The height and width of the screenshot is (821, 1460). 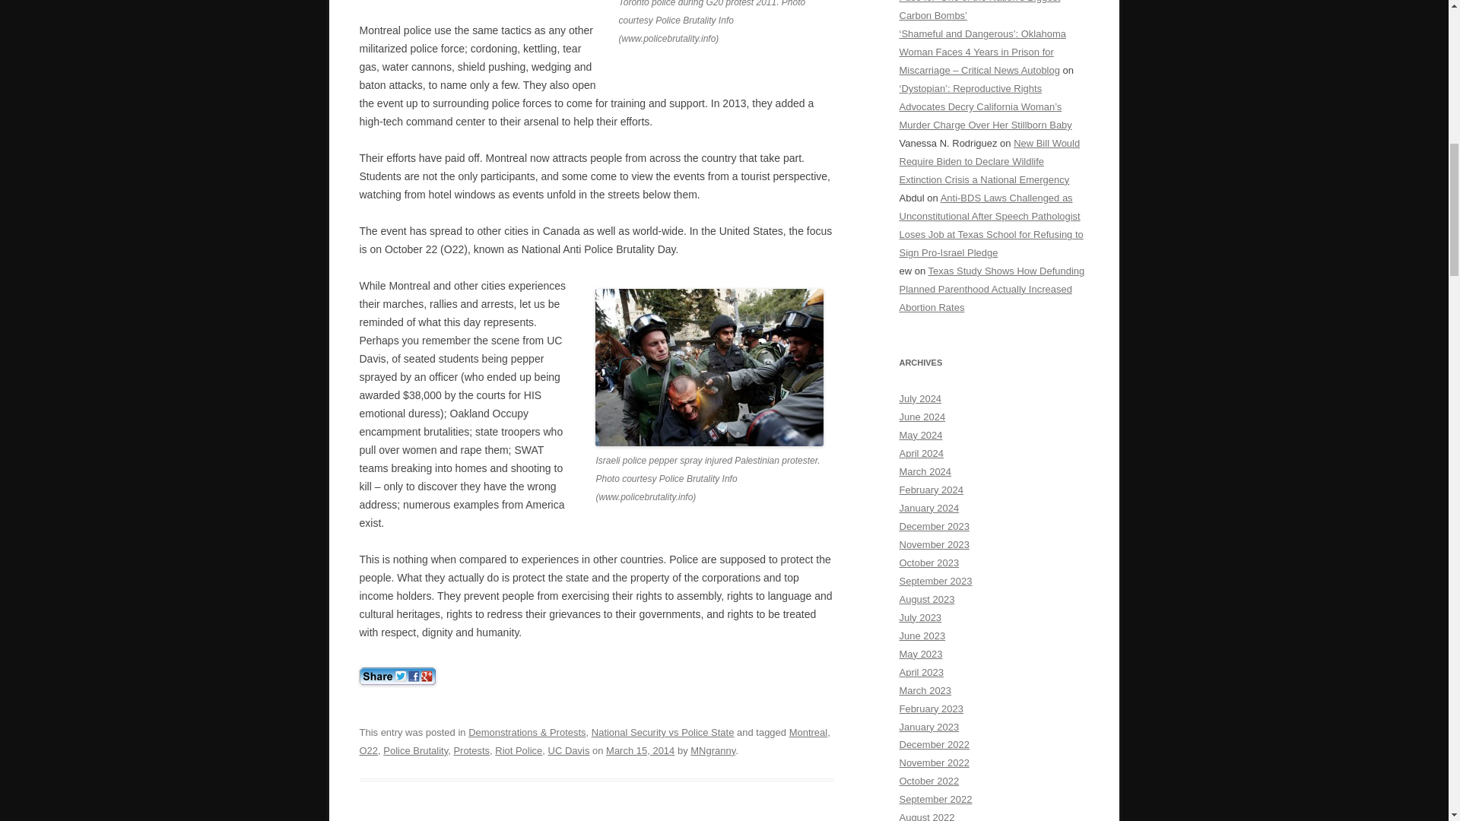 I want to click on View all posts by MNgranny, so click(x=713, y=750).